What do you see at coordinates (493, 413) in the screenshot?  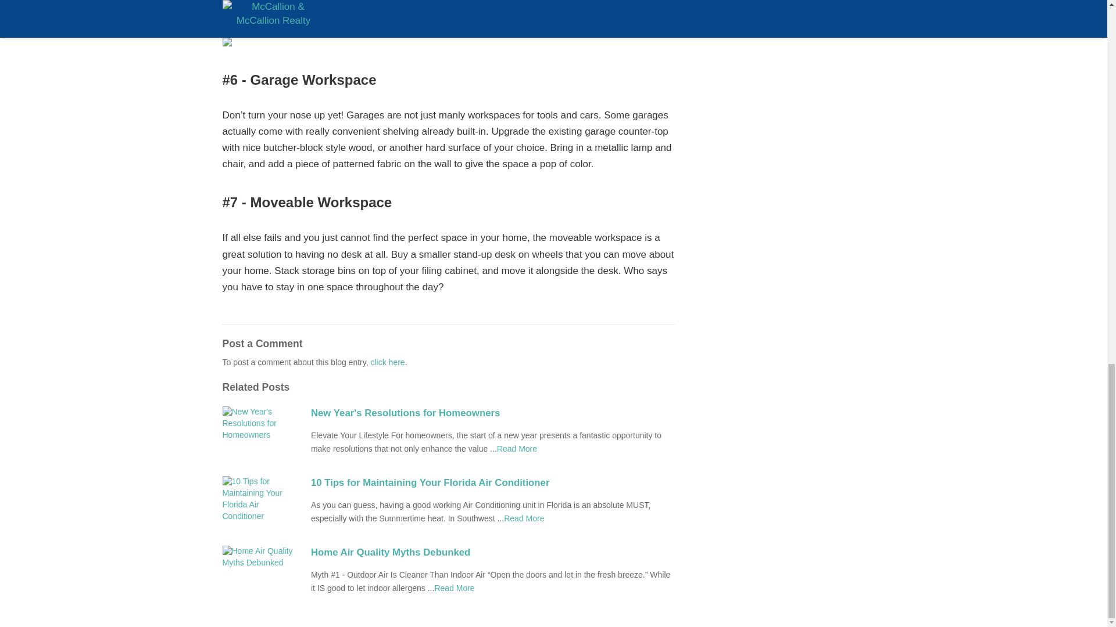 I see `New Year's Resolutions for Homeowners` at bounding box center [493, 413].